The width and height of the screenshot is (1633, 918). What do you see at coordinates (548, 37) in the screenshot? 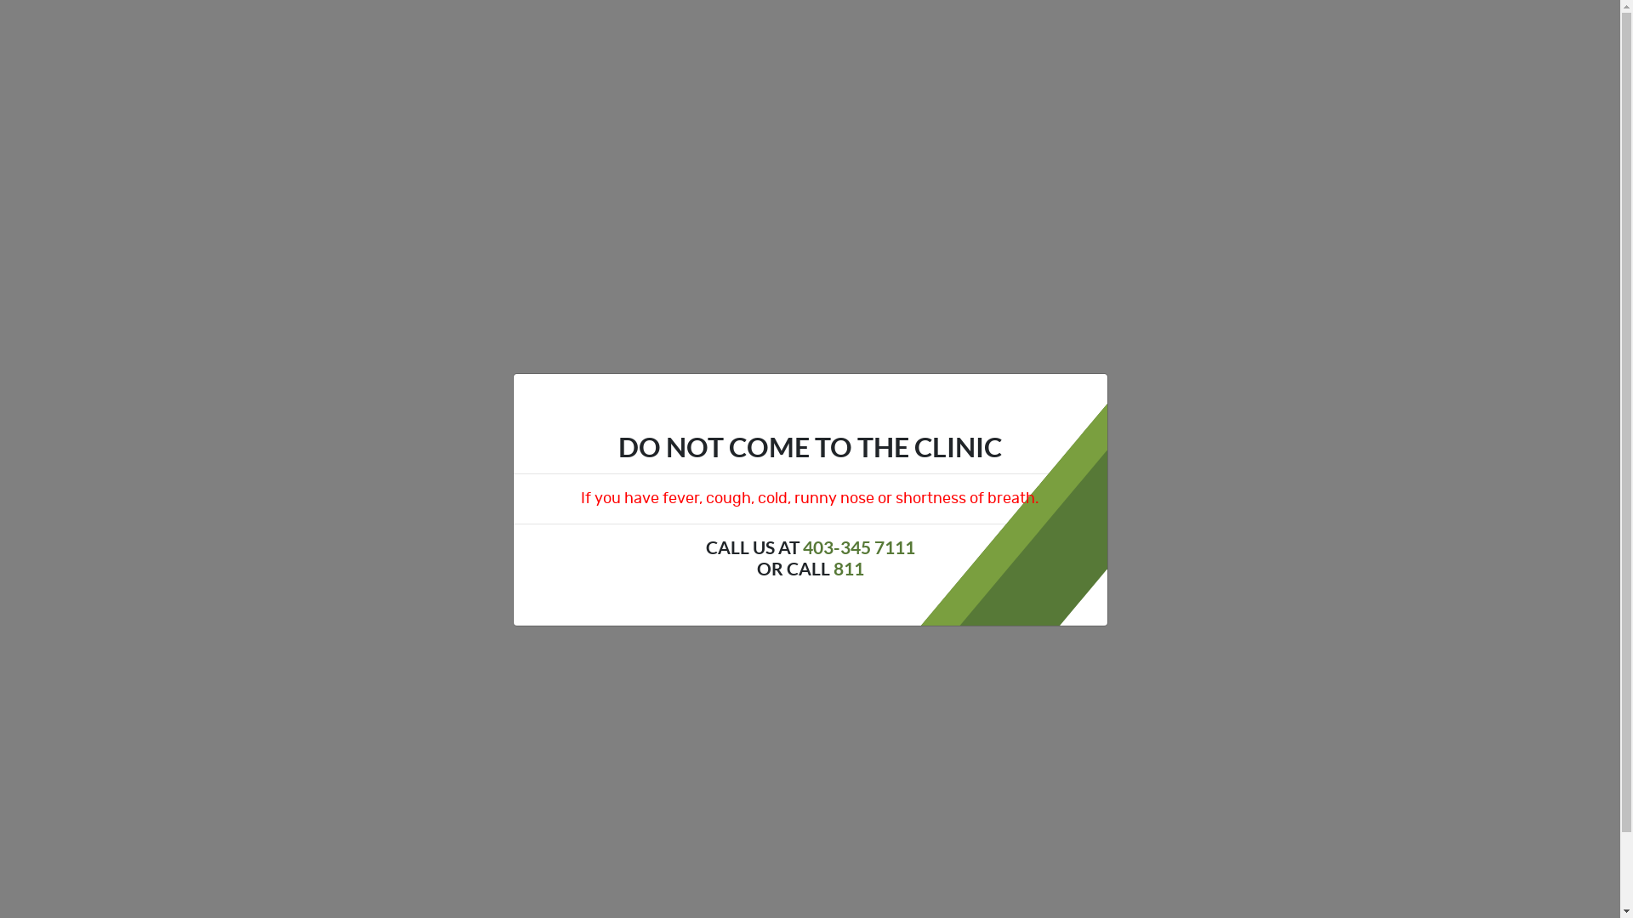
I see `About` at bounding box center [548, 37].